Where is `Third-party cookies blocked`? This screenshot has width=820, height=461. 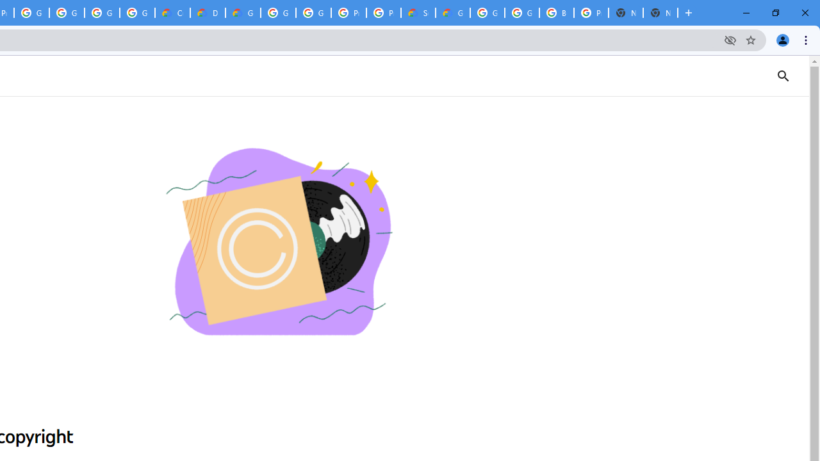 Third-party cookies blocked is located at coordinates (730, 40).